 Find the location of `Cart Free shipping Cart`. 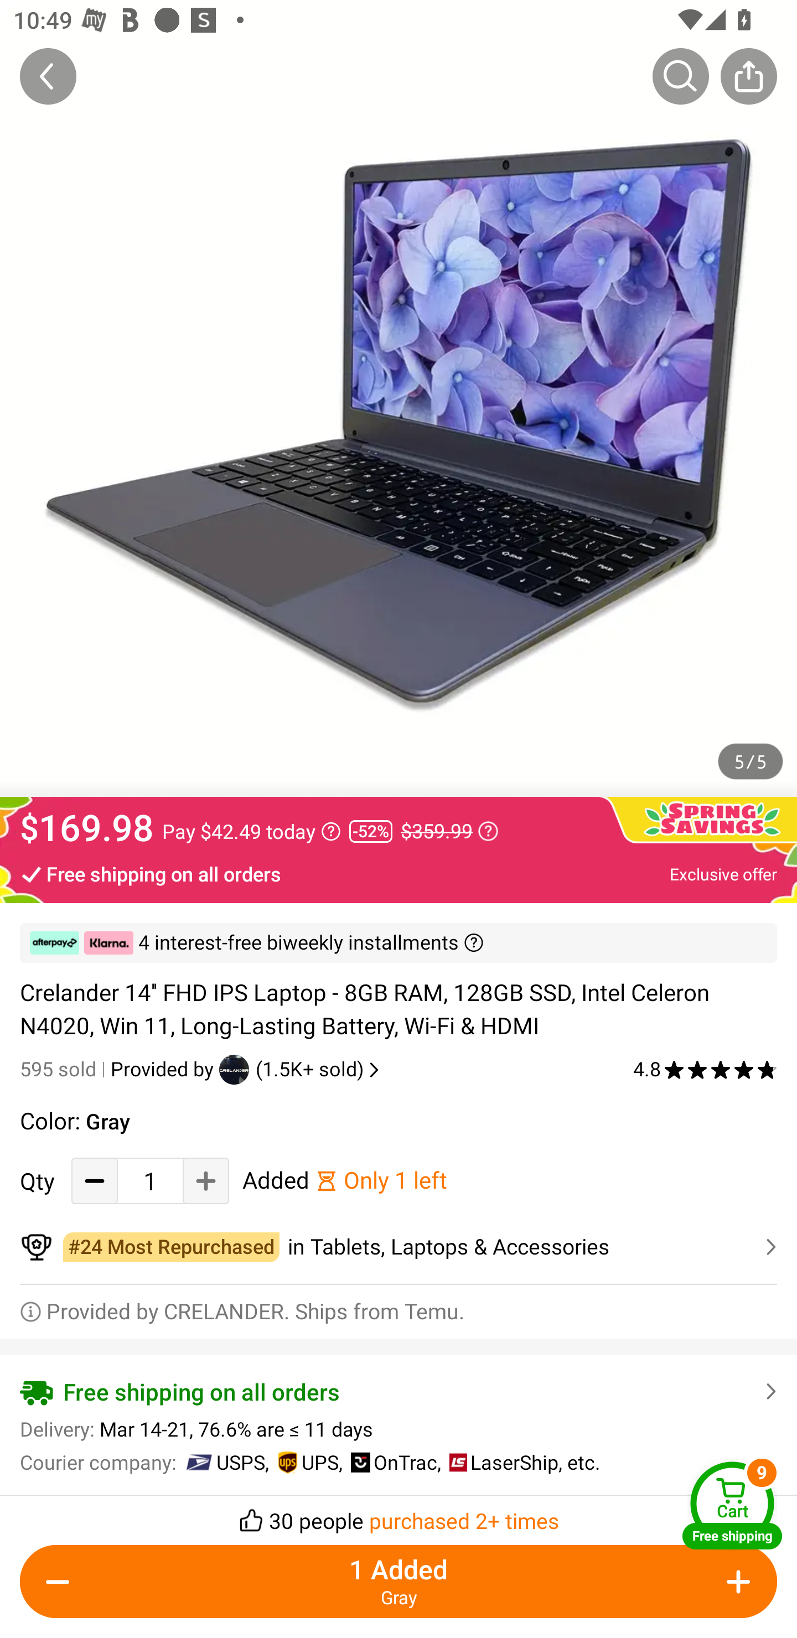

Cart Free shipping Cart is located at coordinates (732, 1505).